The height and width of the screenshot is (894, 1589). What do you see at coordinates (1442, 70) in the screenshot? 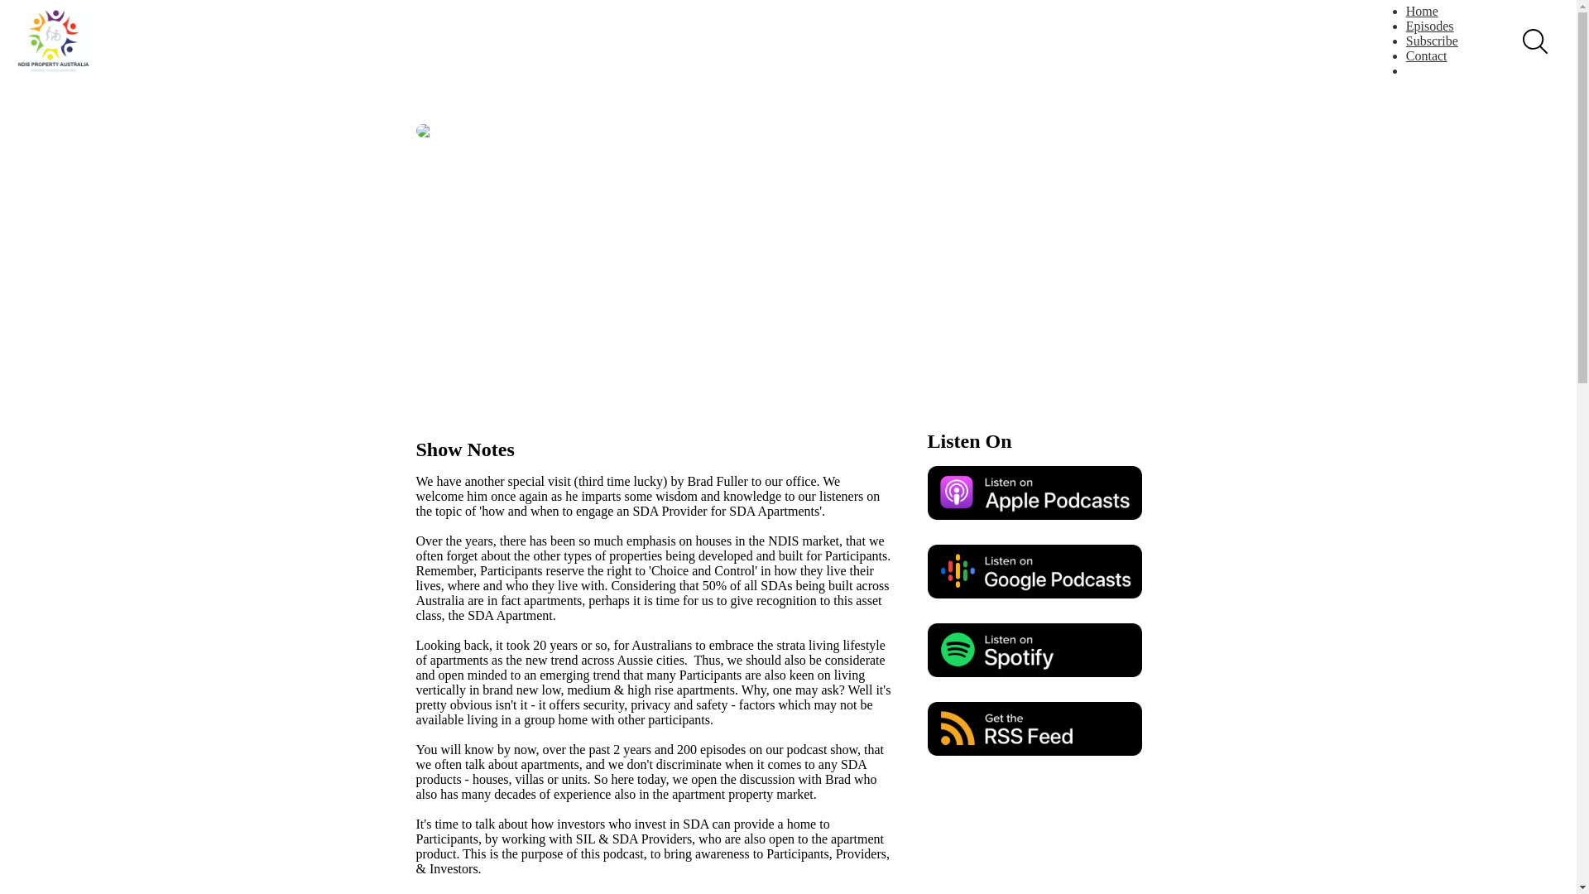
I see `Donate` at bounding box center [1442, 70].